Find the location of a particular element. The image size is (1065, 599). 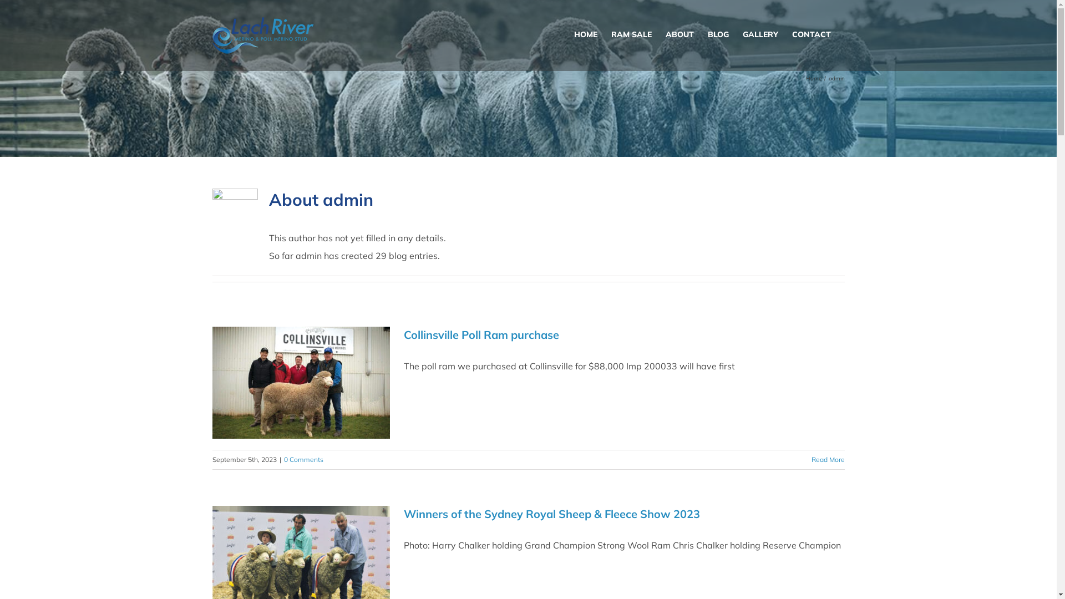

GALLERY is located at coordinates (760, 34).